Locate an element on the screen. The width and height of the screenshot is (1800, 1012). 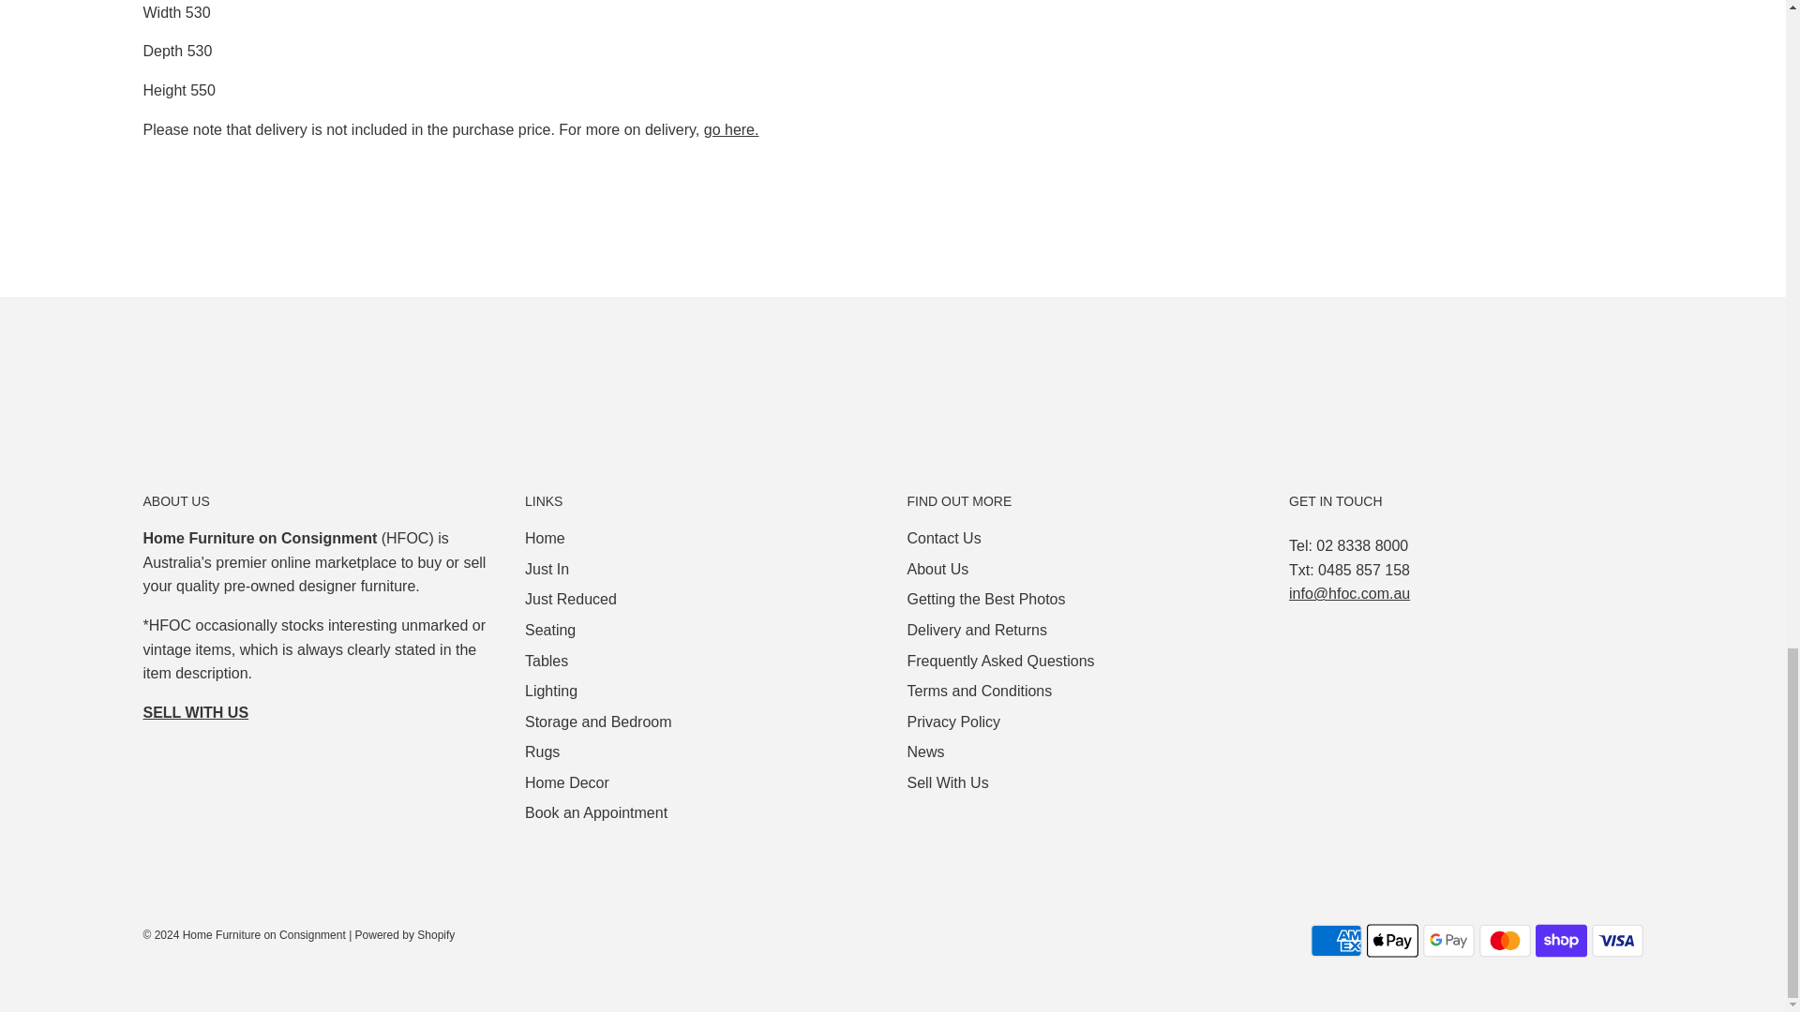
American Express is located at coordinates (1336, 940).